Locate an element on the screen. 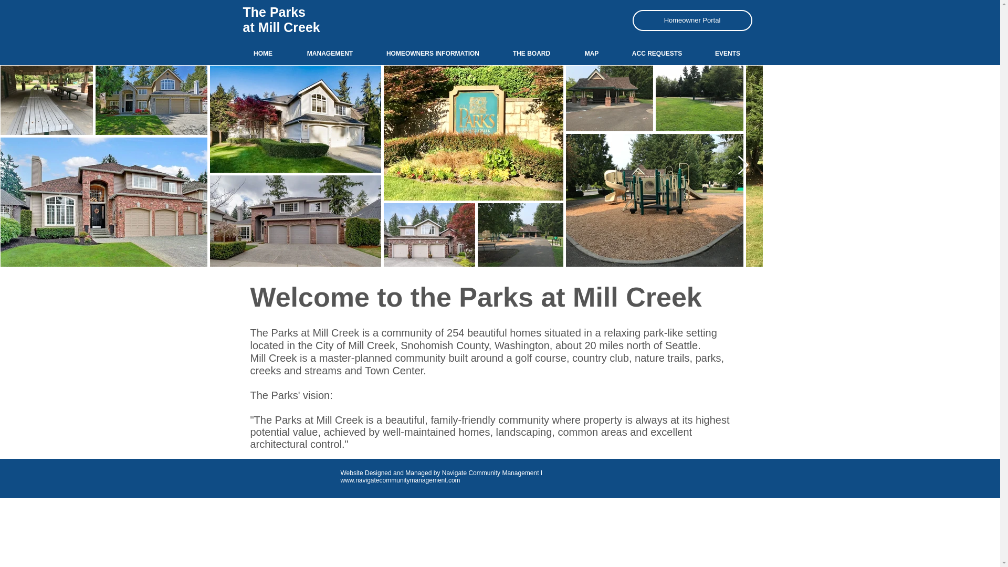 This screenshot has height=567, width=1008. MANAGEMENT is located at coordinates (330, 54).